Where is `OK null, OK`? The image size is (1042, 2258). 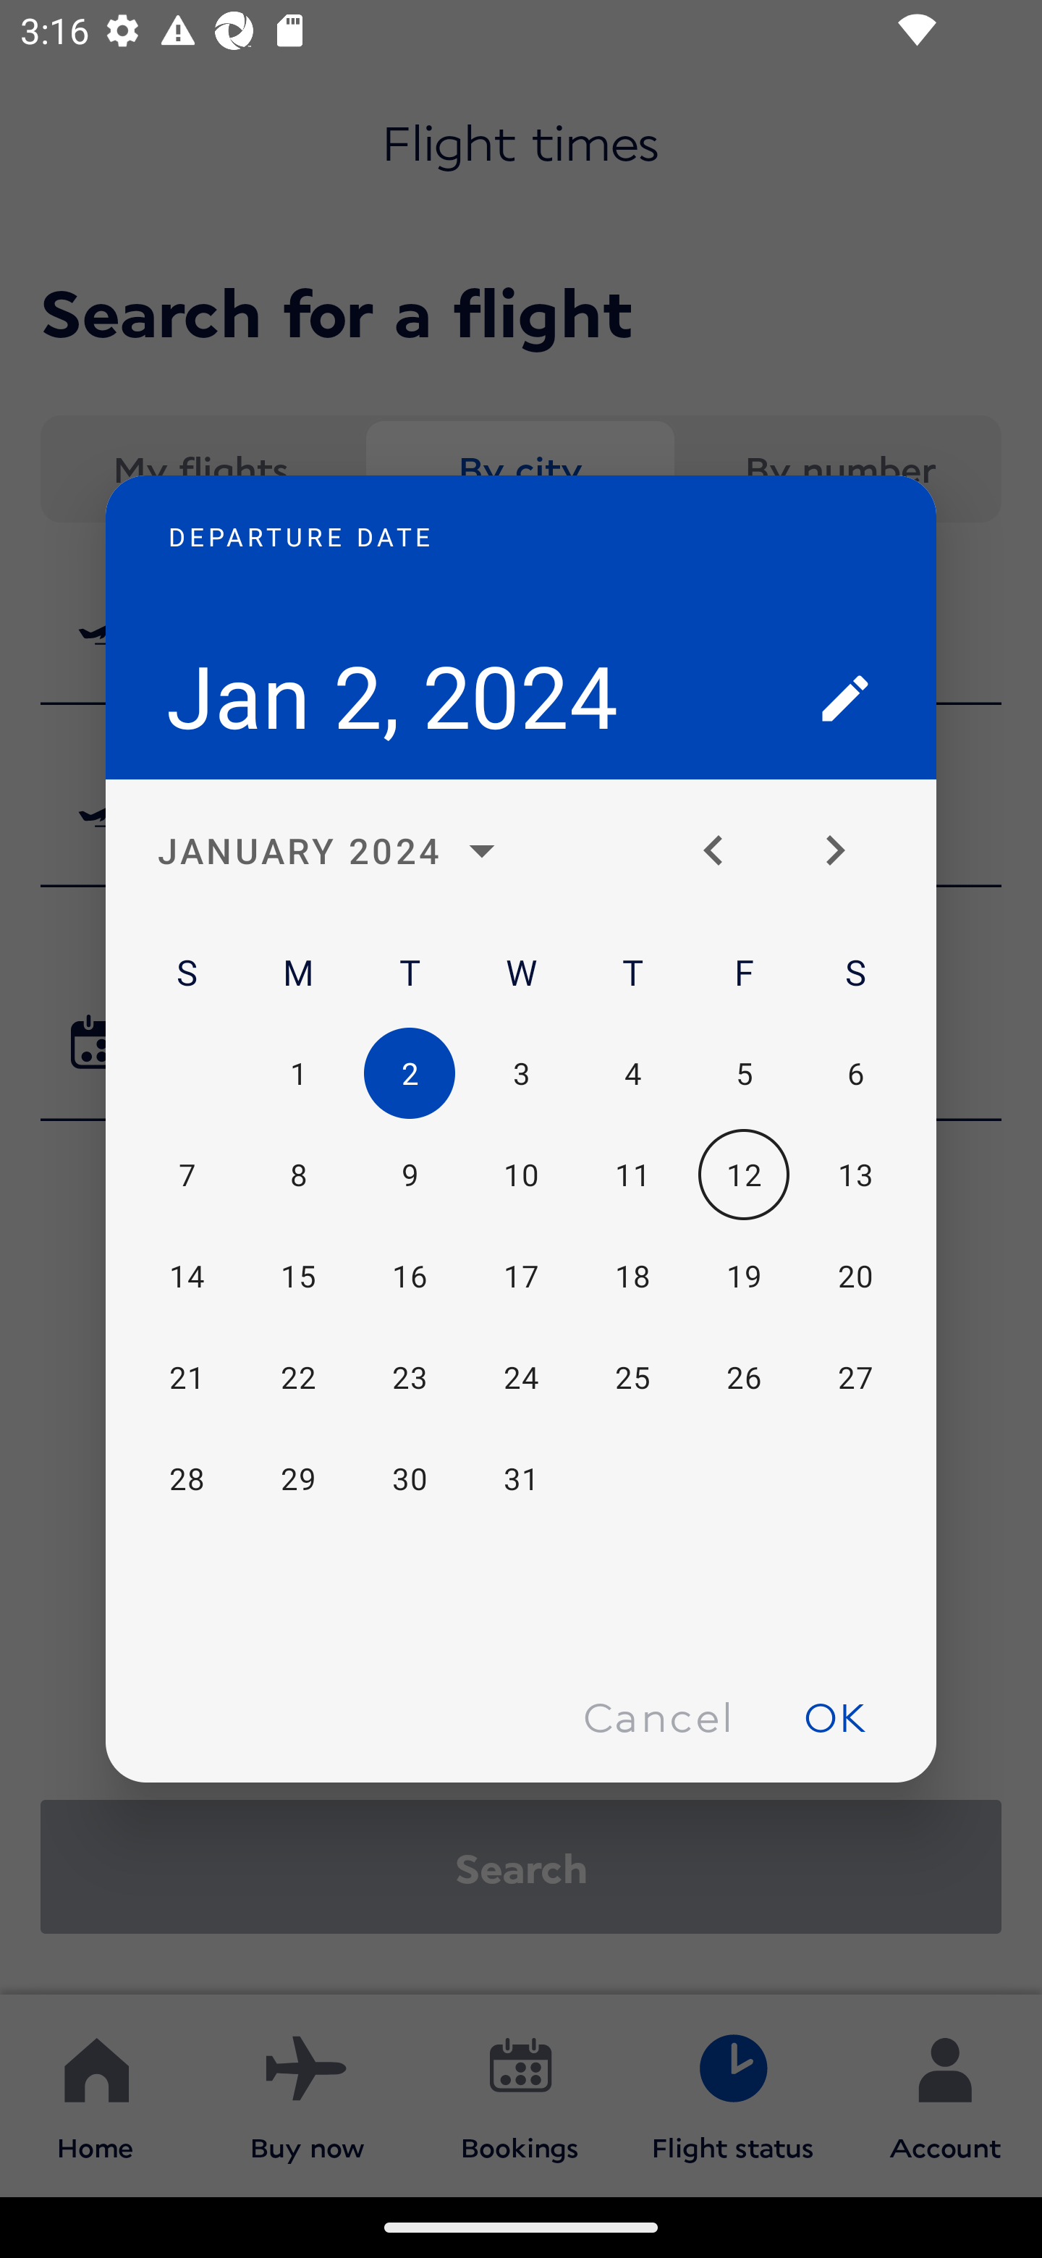
OK null, OK is located at coordinates (835, 1715).